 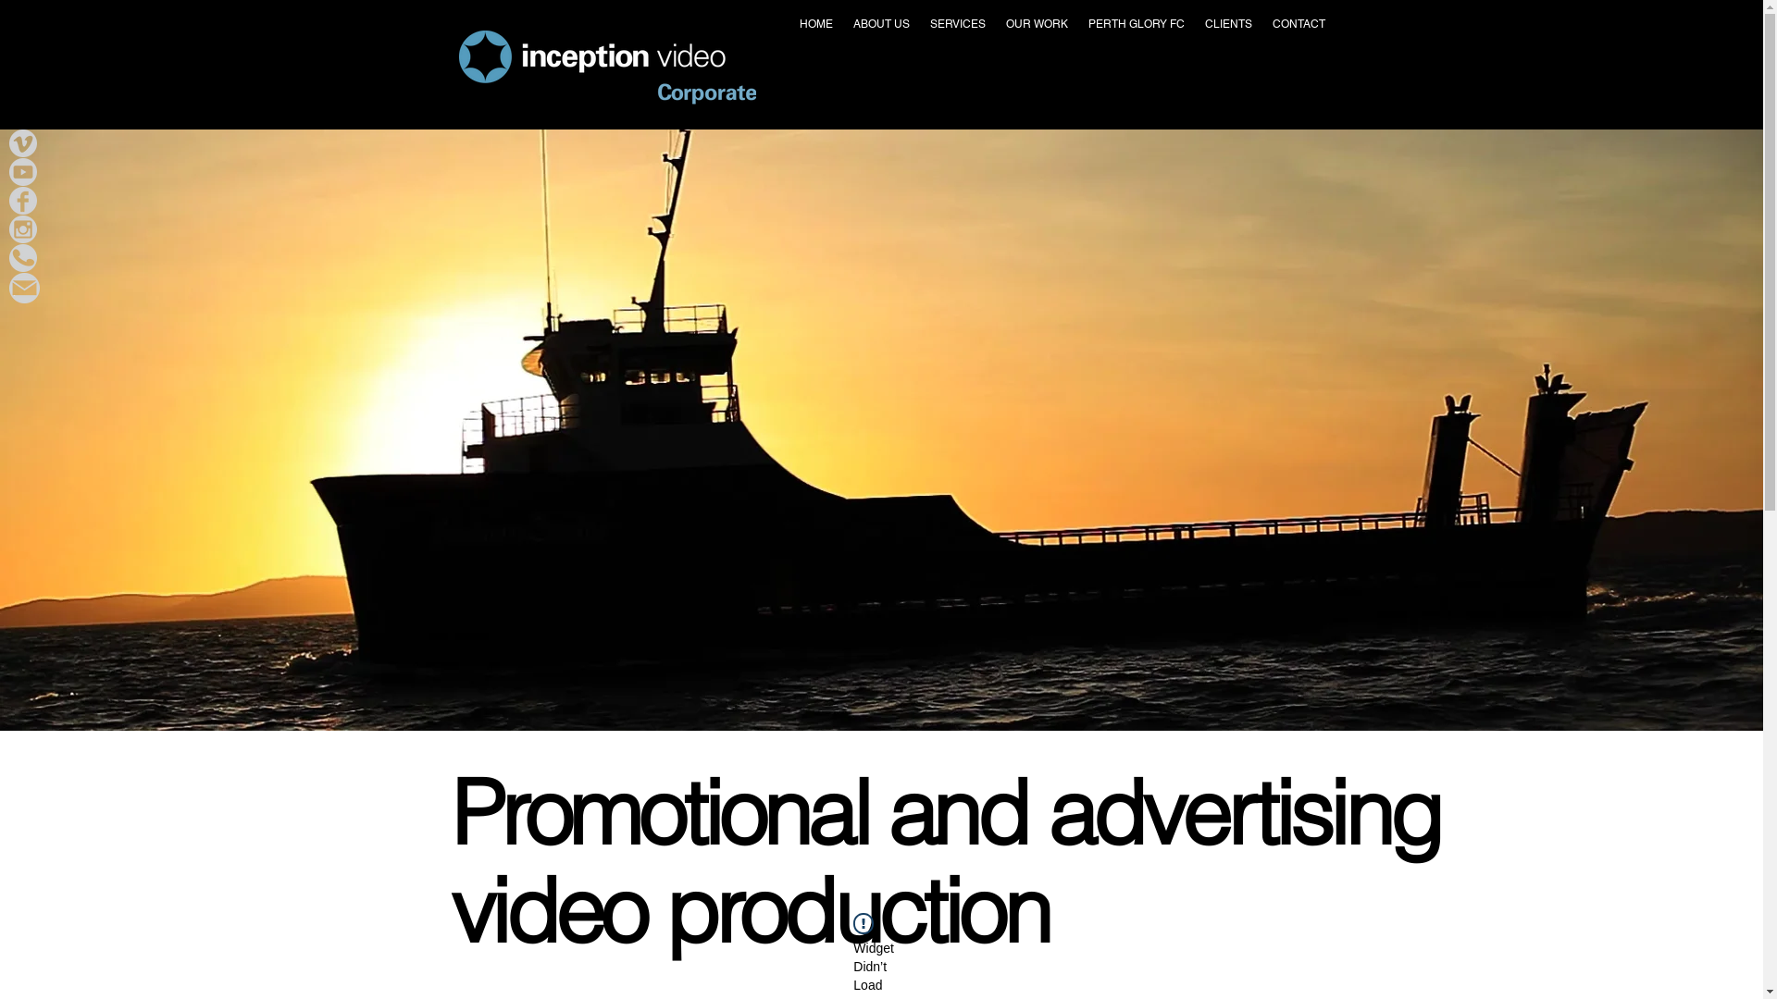 What do you see at coordinates (815, 24) in the screenshot?
I see `HOME` at bounding box center [815, 24].